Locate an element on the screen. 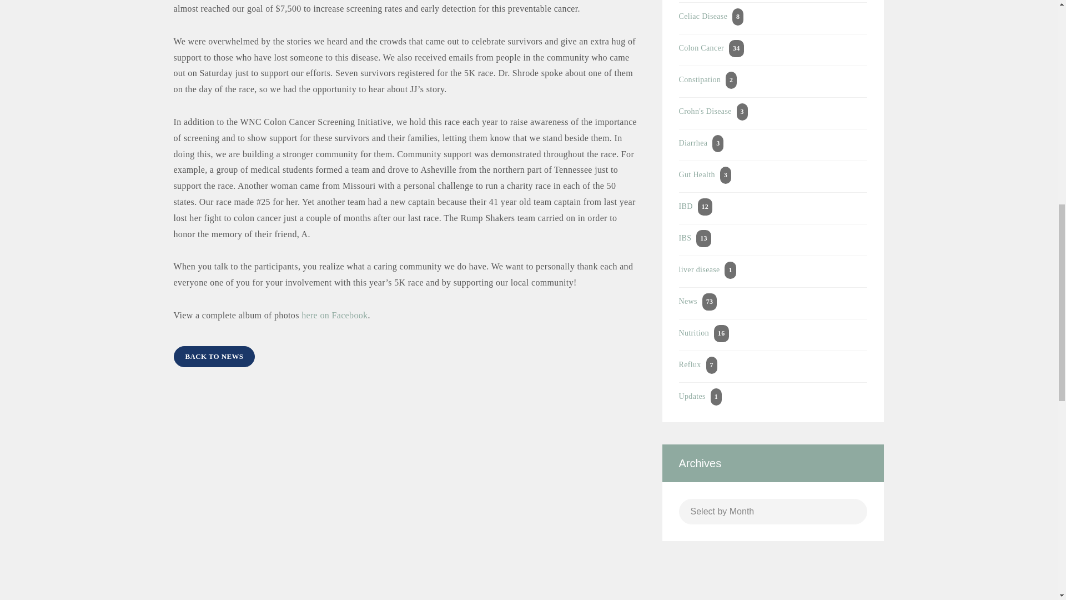  here on Facebook is located at coordinates (334, 315).